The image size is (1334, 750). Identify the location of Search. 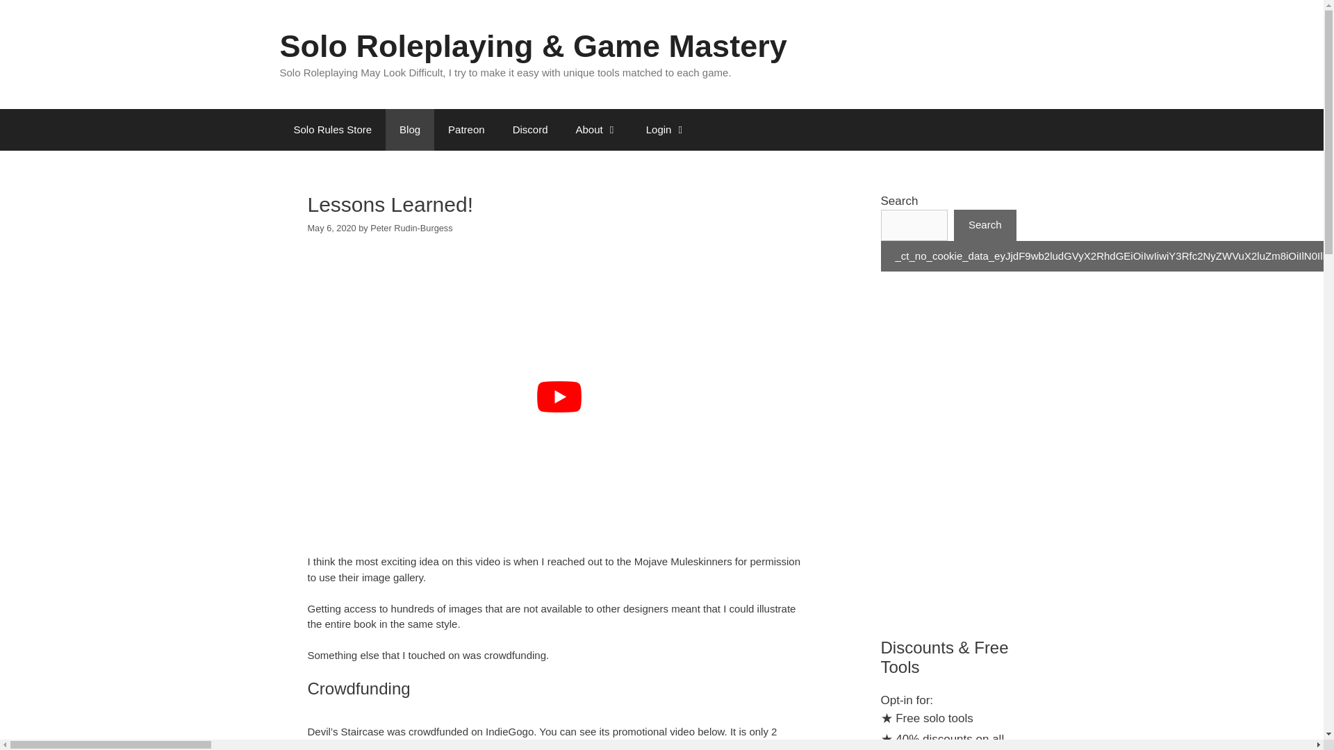
(985, 225).